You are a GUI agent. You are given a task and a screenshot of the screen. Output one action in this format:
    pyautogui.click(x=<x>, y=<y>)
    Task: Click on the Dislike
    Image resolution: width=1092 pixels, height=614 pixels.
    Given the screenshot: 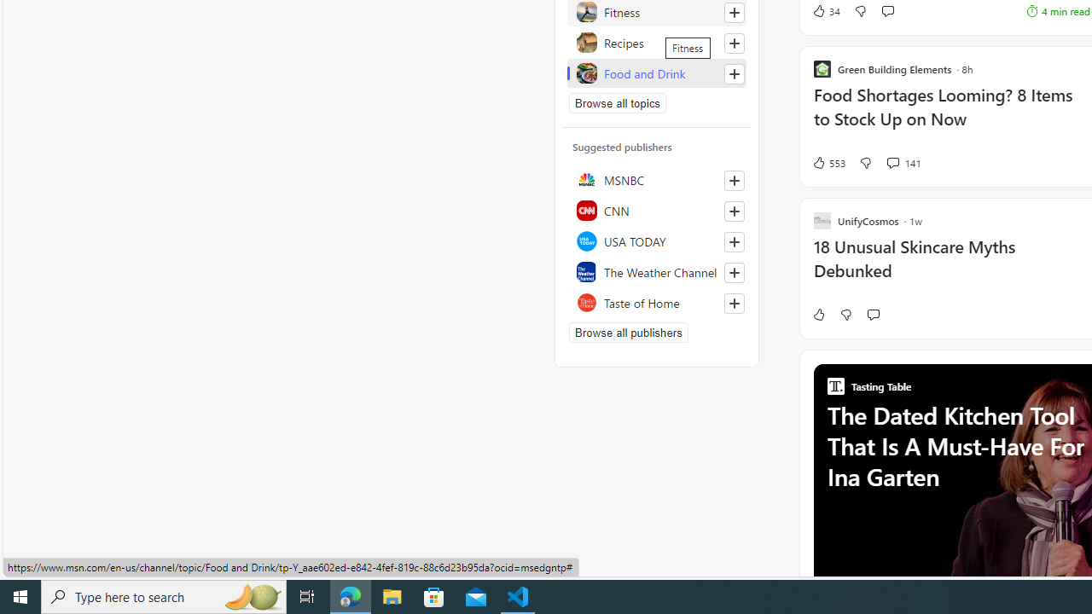 What is the action you would take?
    pyautogui.click(x=846, y=314)
    